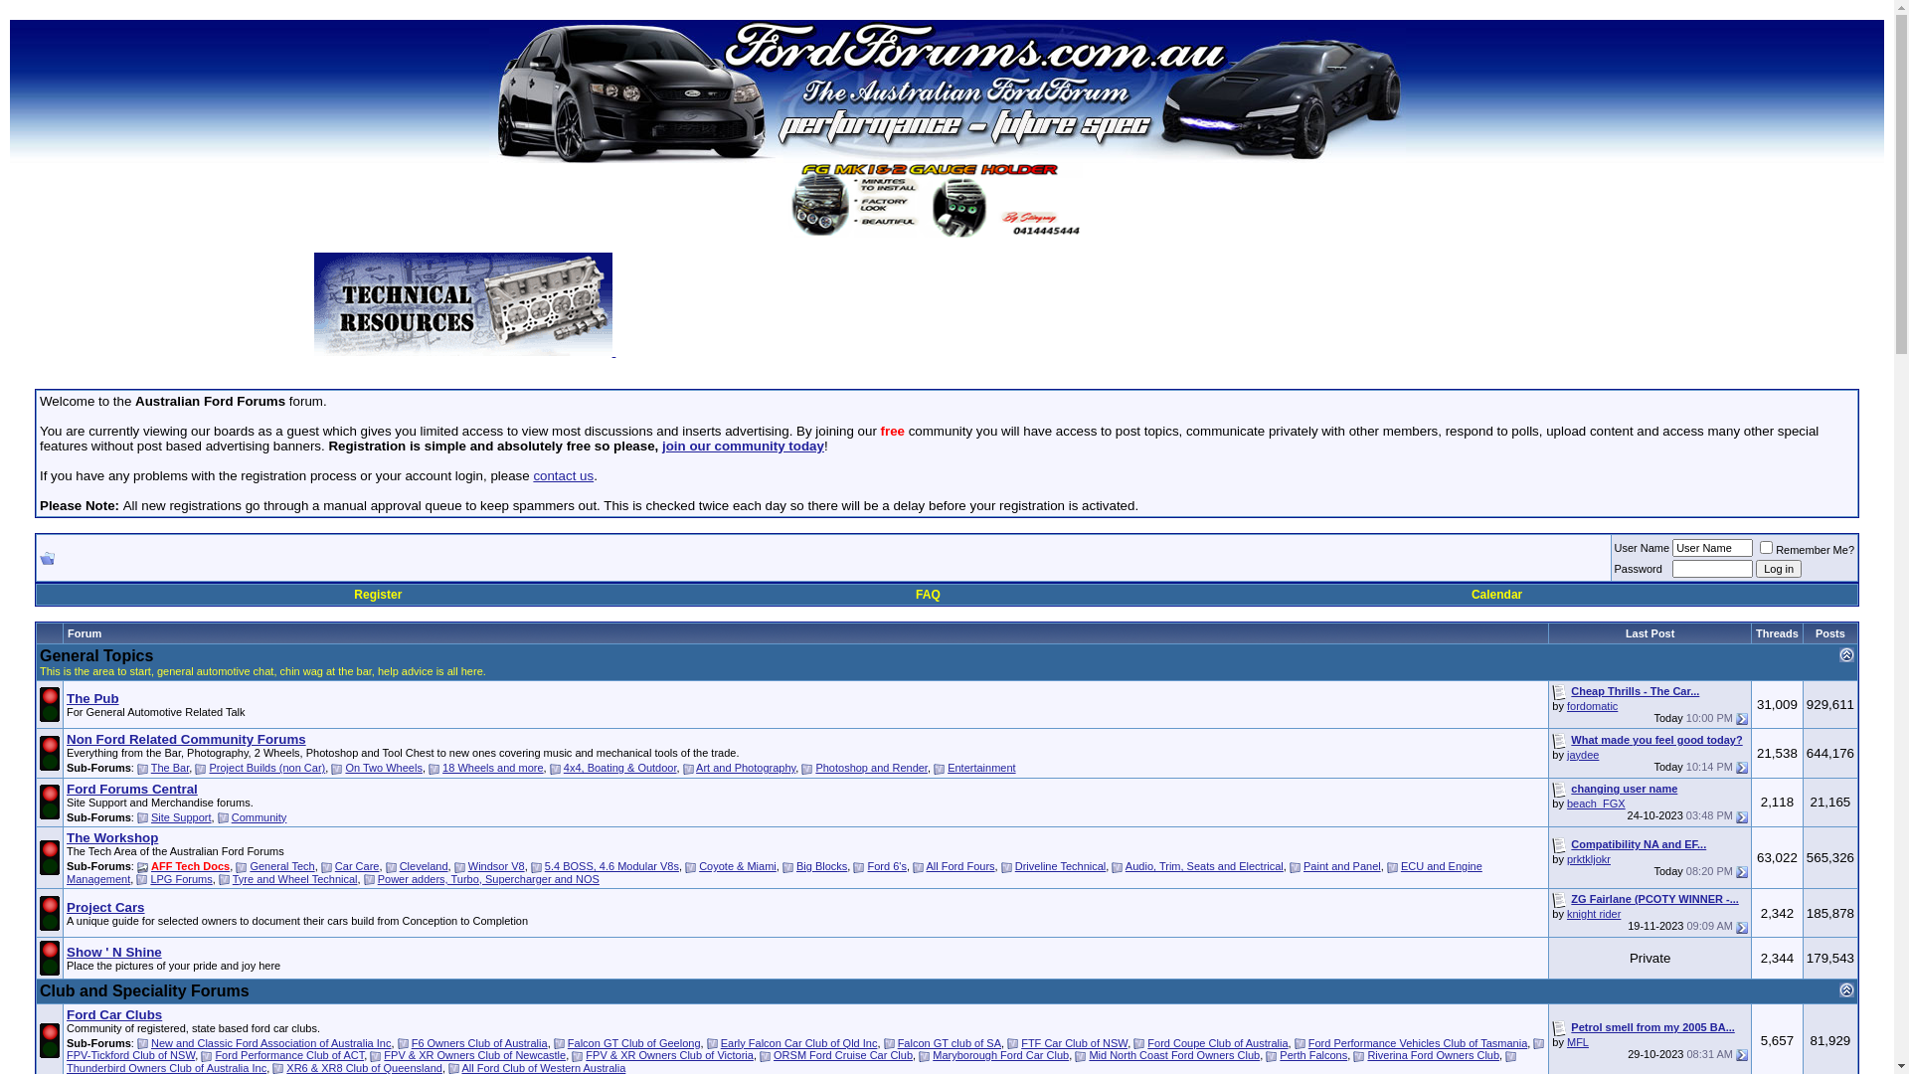  Describe the element at coordinates (105, 907) in the screenshot. I see `Project Cars` at that location.